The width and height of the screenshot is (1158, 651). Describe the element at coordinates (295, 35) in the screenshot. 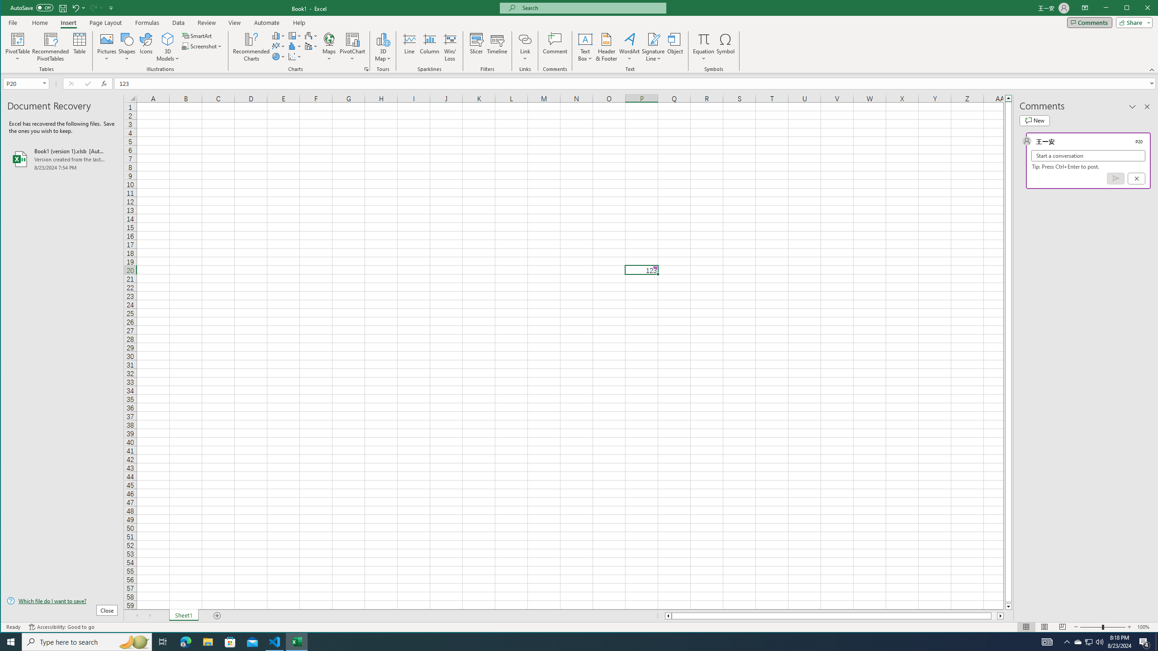

I see `Insert Hierarchy Chart` at that location.